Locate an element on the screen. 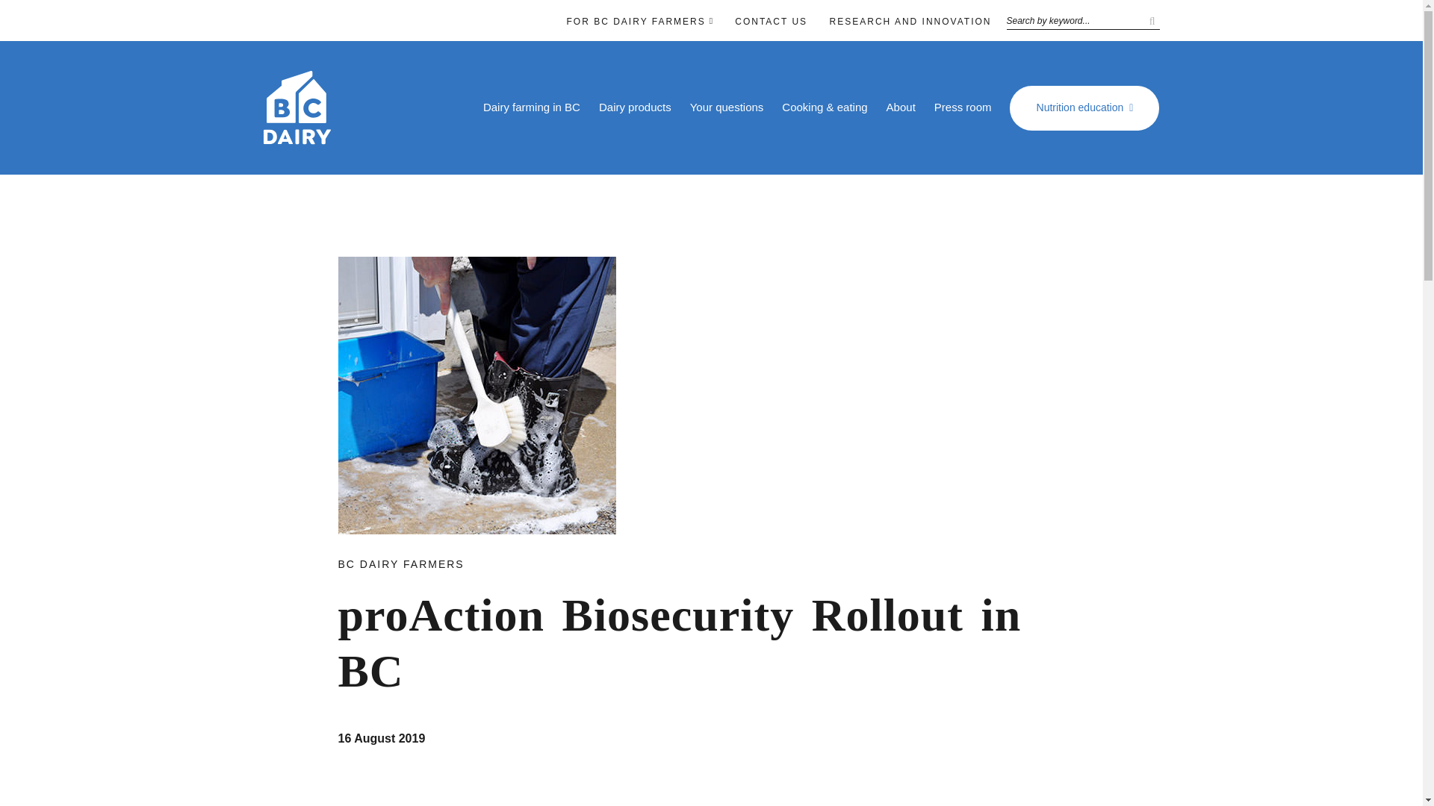 The height and width of the screenshot is (806, 1434). Your questions is located at coordinates (727, 107).